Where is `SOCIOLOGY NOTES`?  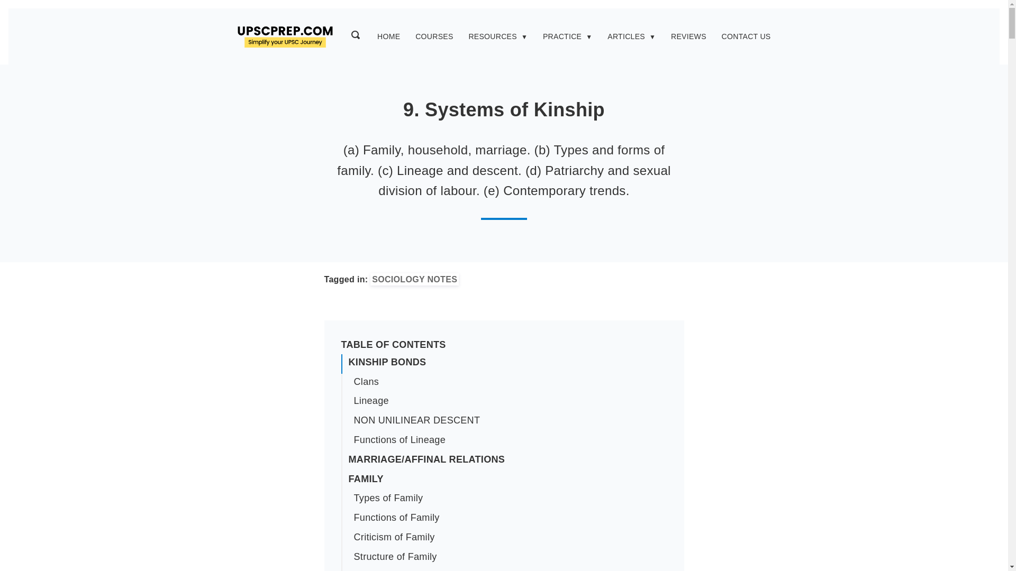
SOCIOLOGY NOTES is located at coordinates (415, 279).